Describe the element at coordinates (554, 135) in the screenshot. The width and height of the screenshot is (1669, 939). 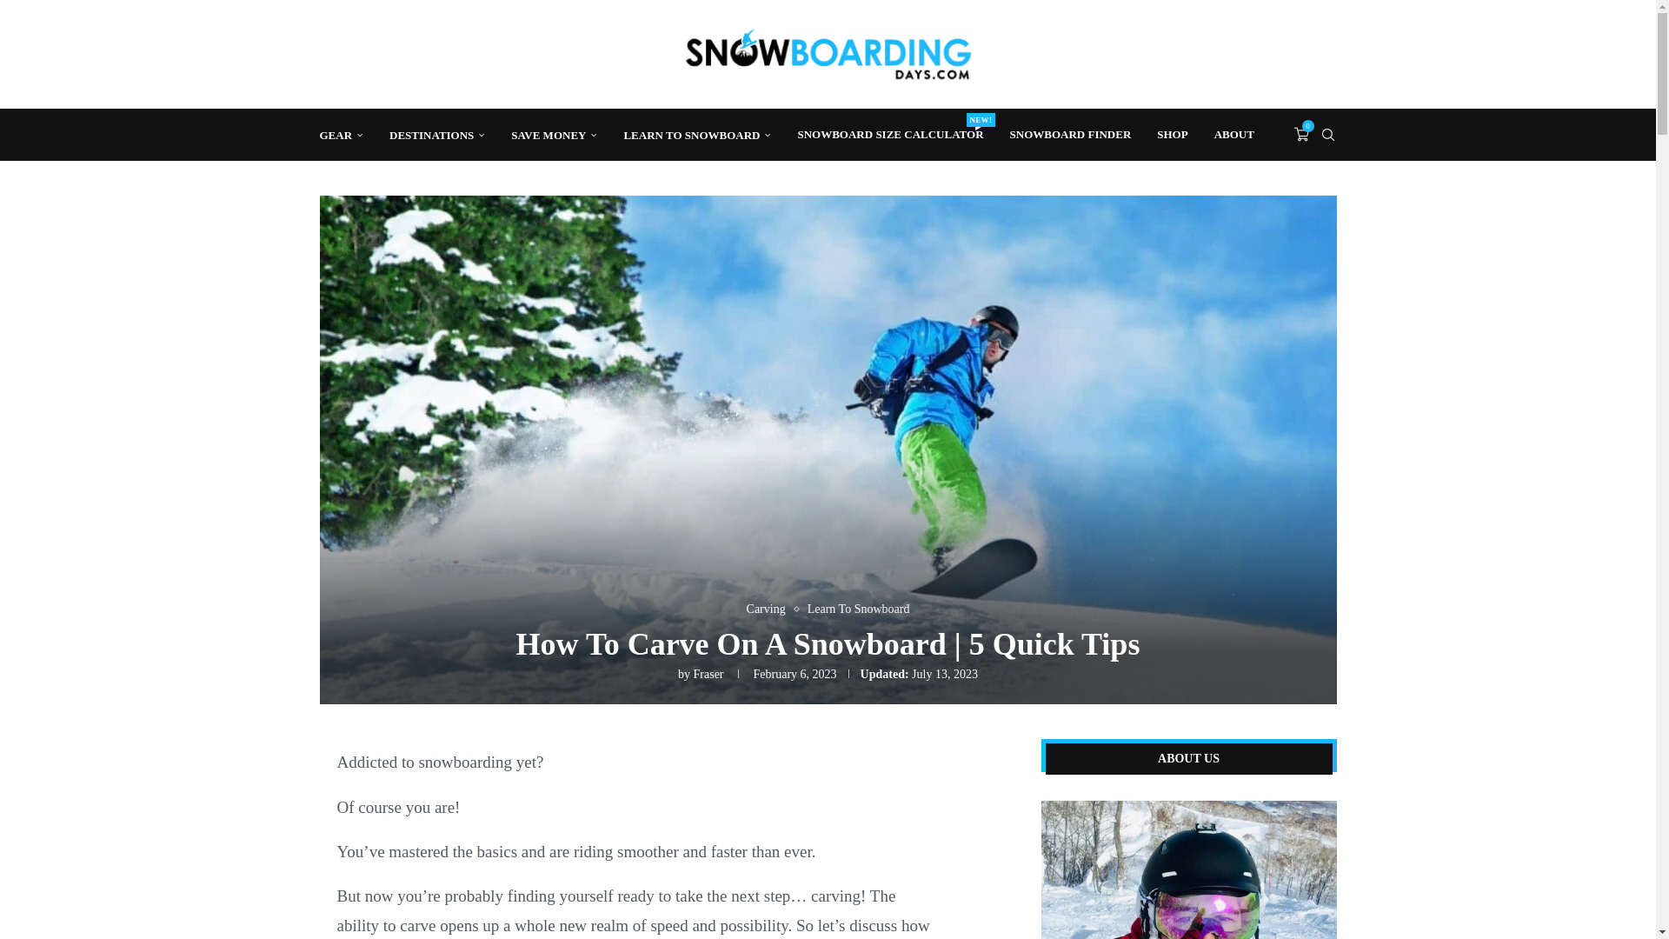
I see `SAVE MONEY` at that location.